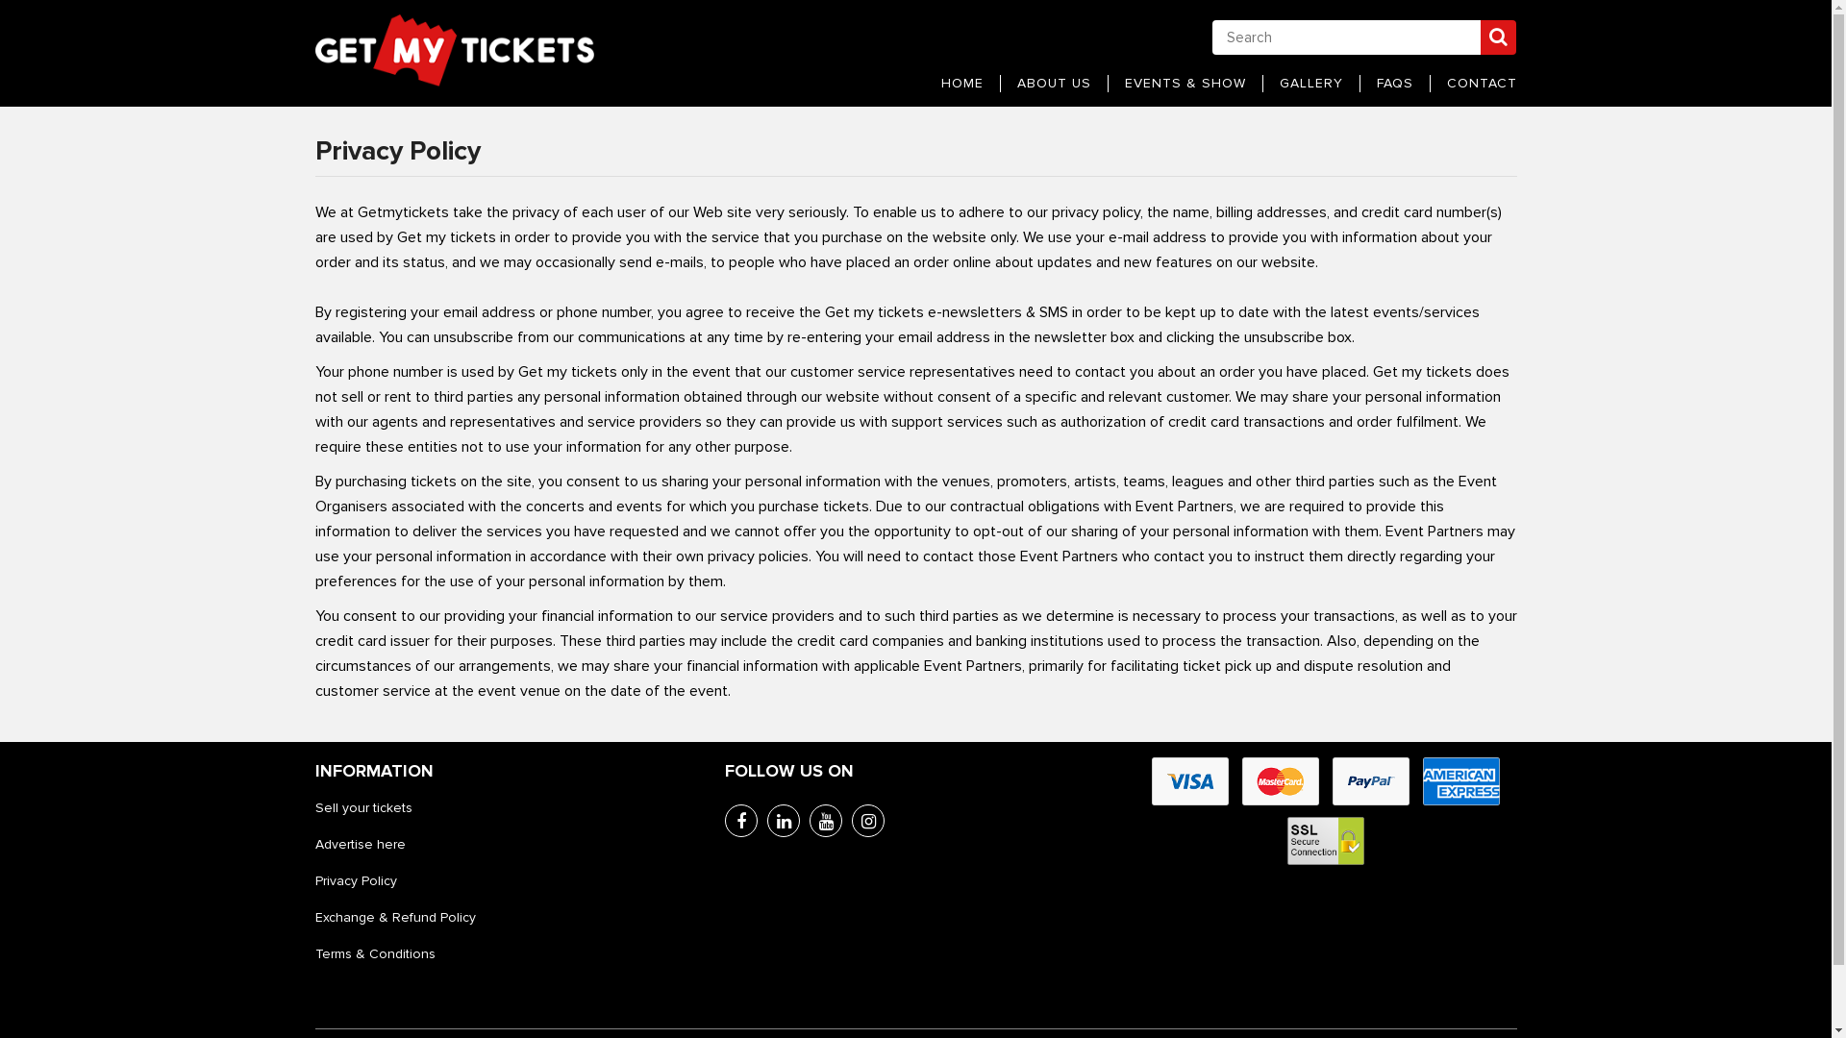 The width and height of the screenshot is (1846, 1038). Describe the element at coordinates (396, 918) in the screenshot. I see `Exchange & Refund Policy` at that location.